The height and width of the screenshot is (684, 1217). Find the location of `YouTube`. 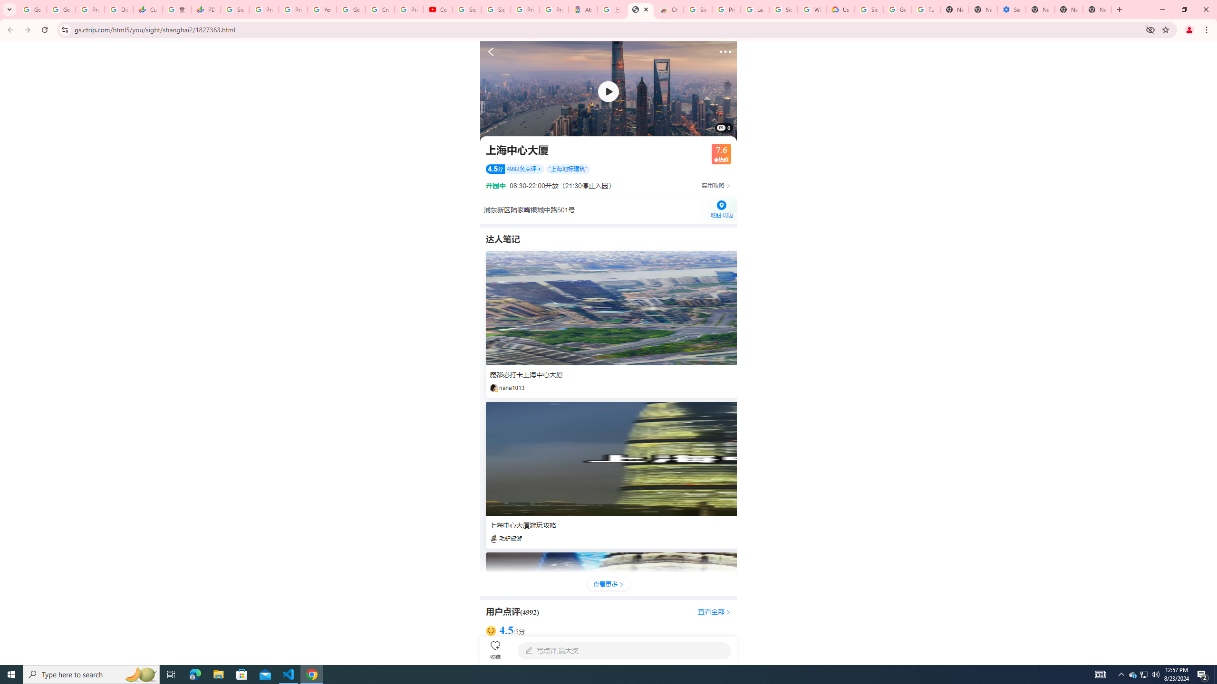

YouTube is located at coordinates (321, 9).